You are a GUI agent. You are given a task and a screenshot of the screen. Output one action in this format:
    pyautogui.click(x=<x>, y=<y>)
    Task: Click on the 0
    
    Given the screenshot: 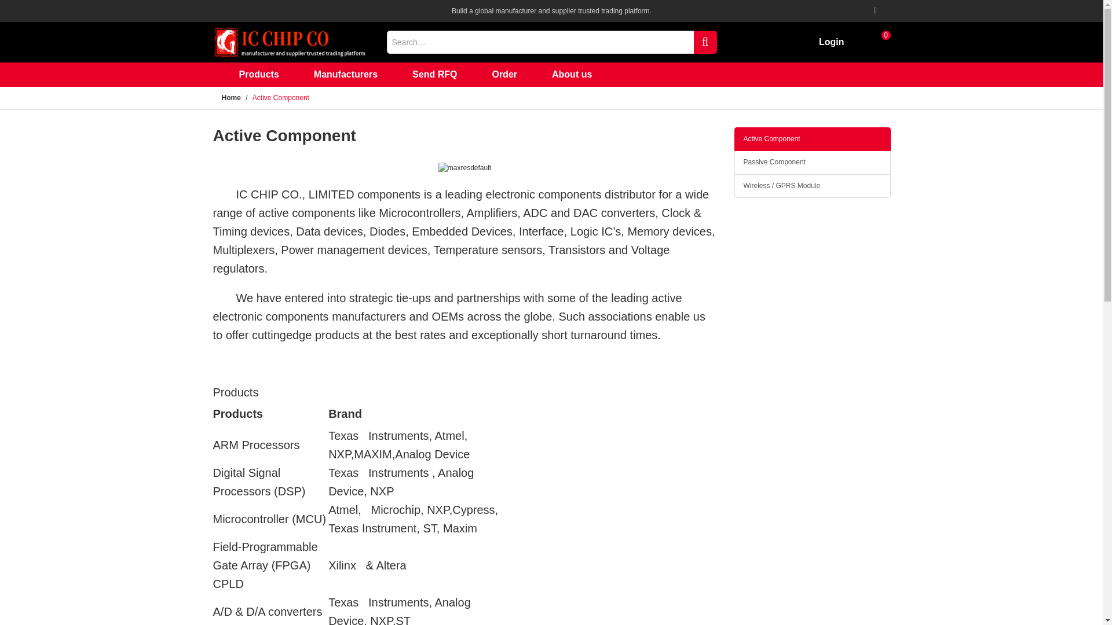 What is the action you would take?
    pyautogui.click(x=879, y=42)
    